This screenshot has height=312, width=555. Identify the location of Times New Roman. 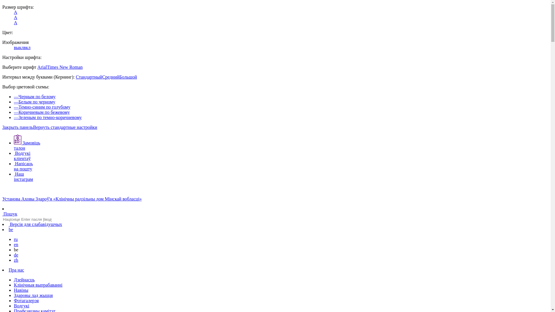
(65, 67).